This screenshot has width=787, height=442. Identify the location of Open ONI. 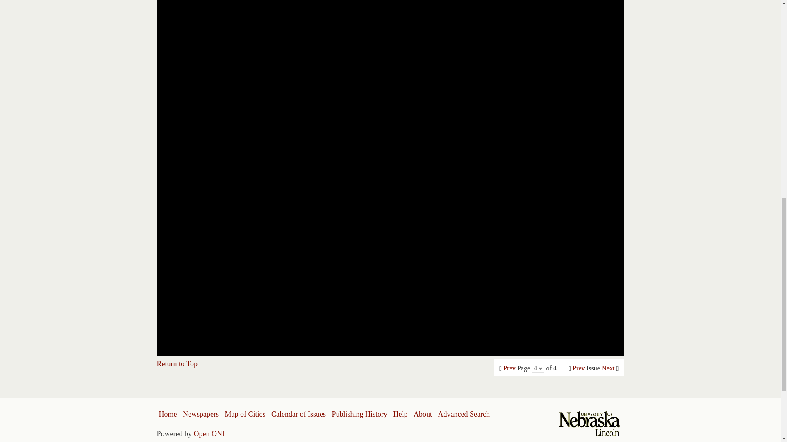
(209, 434).